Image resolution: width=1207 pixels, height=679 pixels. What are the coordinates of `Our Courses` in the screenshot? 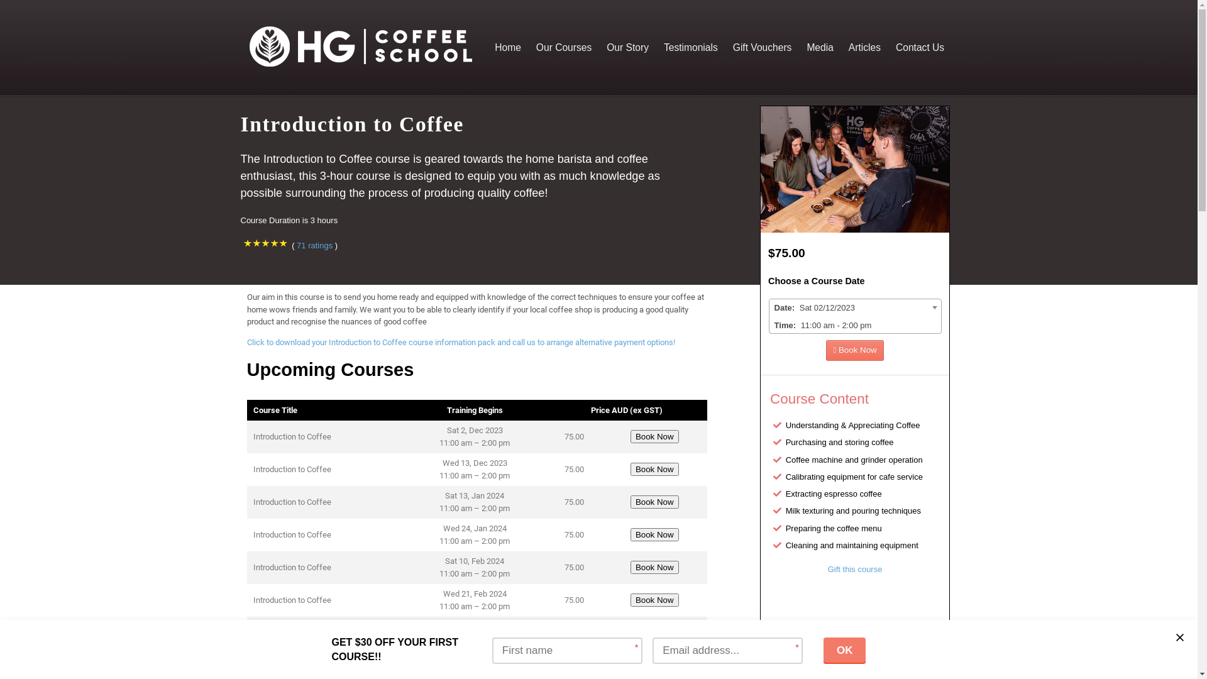 It's located at (564, 48).